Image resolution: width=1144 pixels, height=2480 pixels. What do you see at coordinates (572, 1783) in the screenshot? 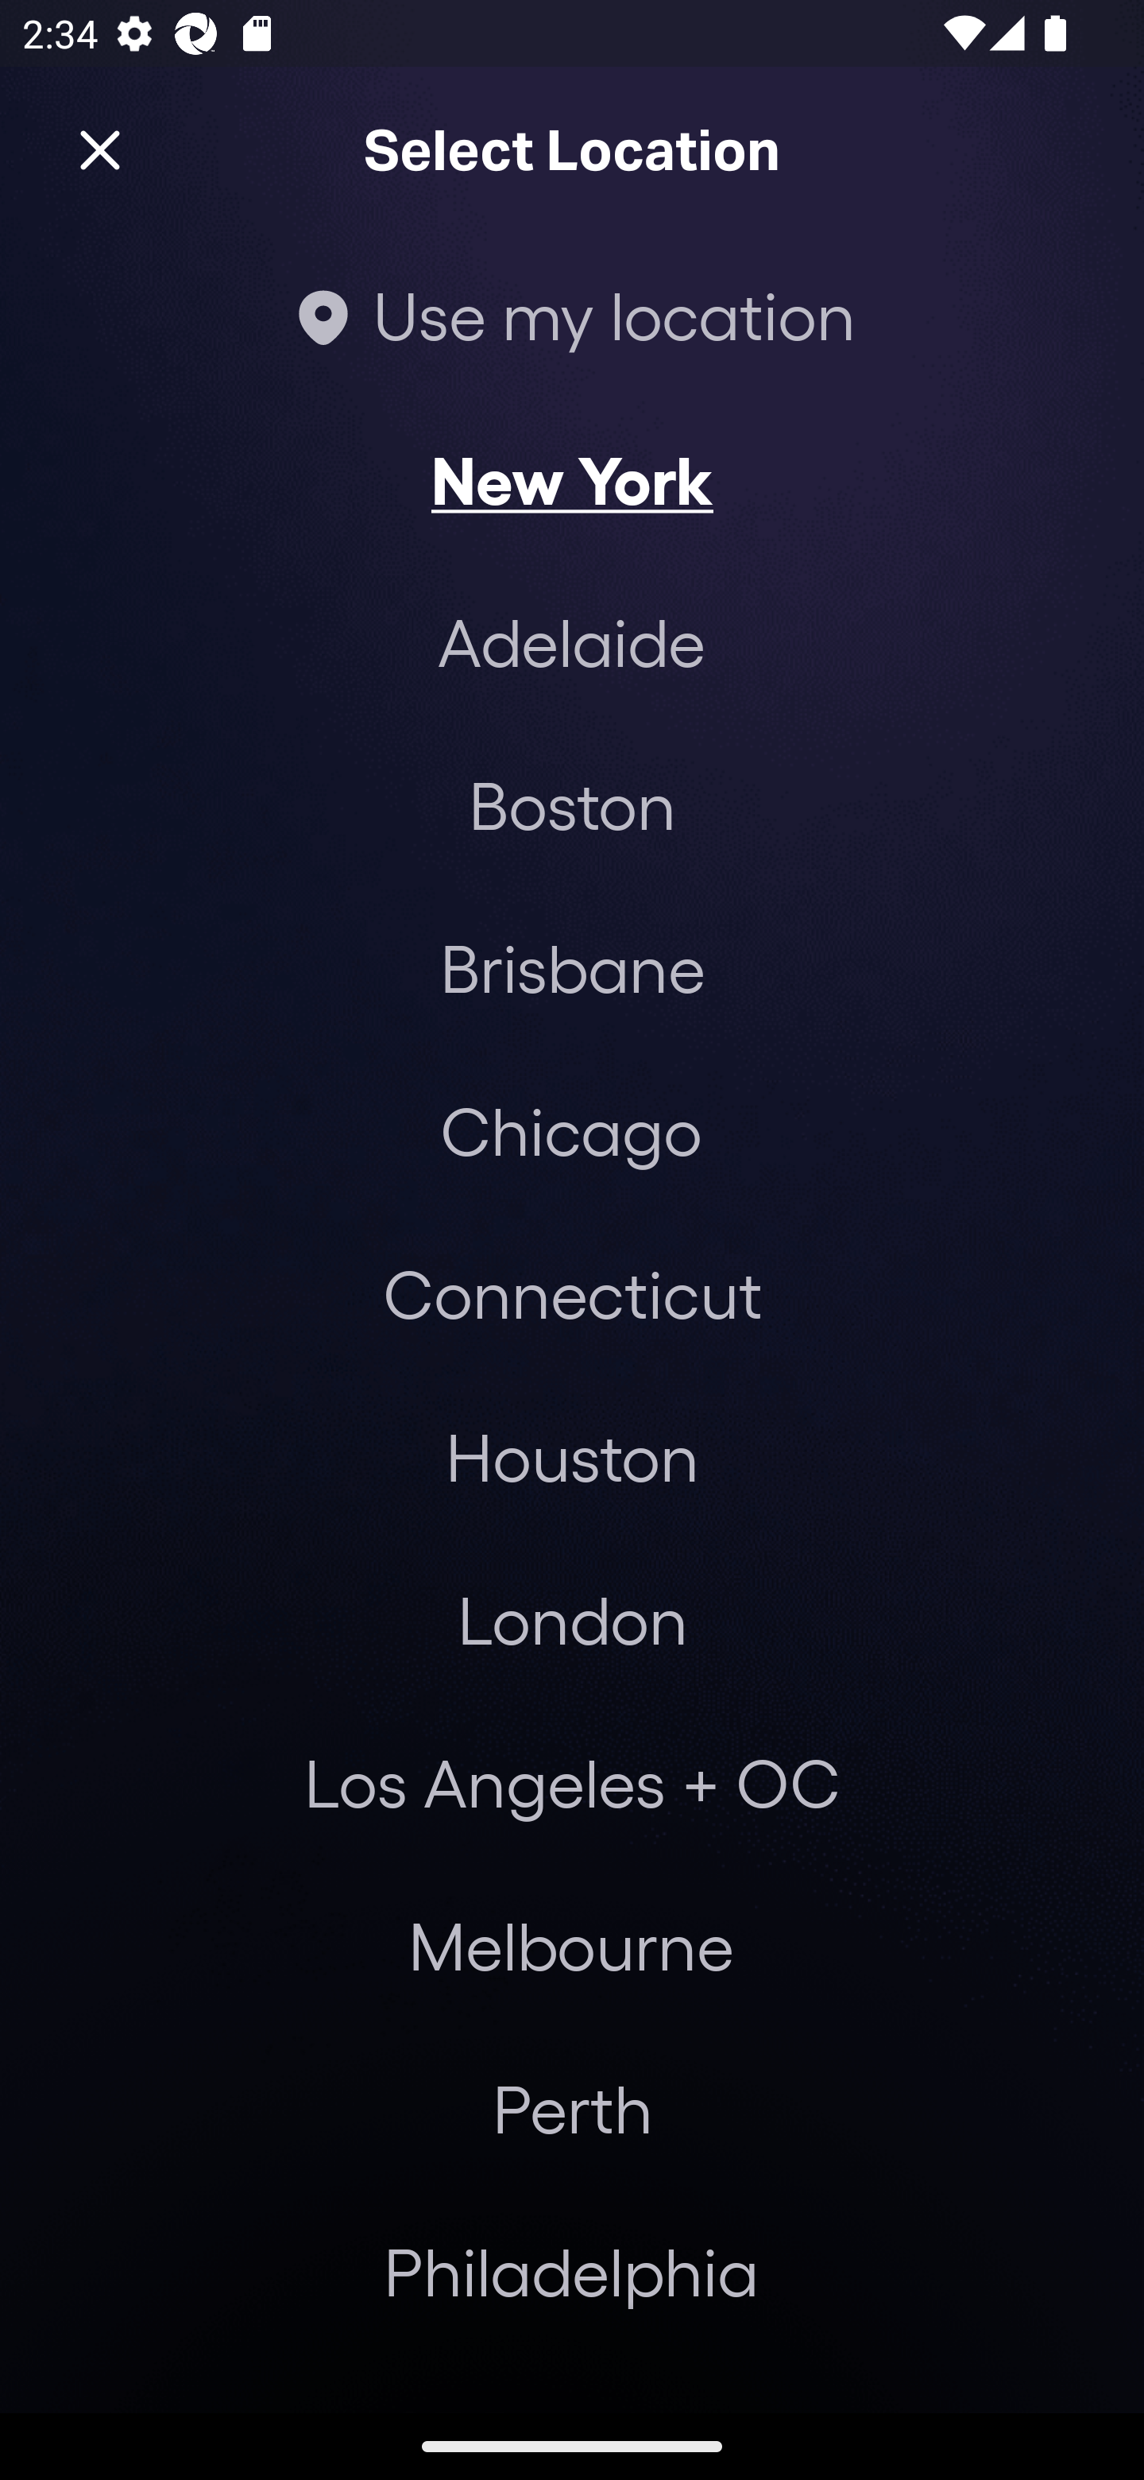
I see `Los Angeles + OC` at bounding box center [572, 1783].